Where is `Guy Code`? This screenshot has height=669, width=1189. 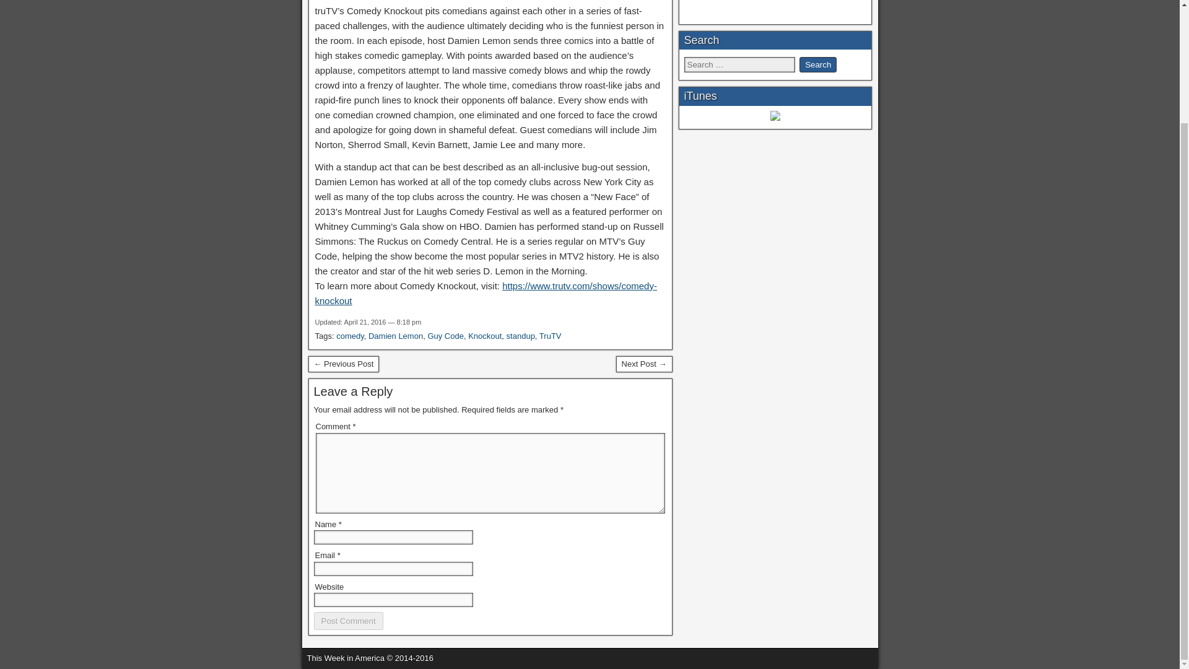
Guy Code is located at coordinates (445, 334).